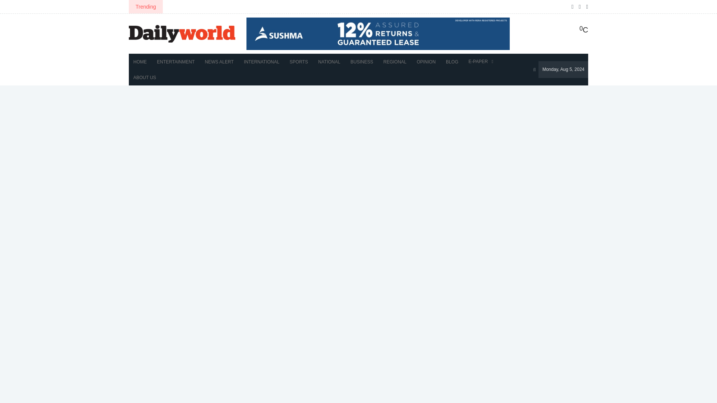 The image size is (717, 403). I want to click on REGIONAL, so click(395, 62).